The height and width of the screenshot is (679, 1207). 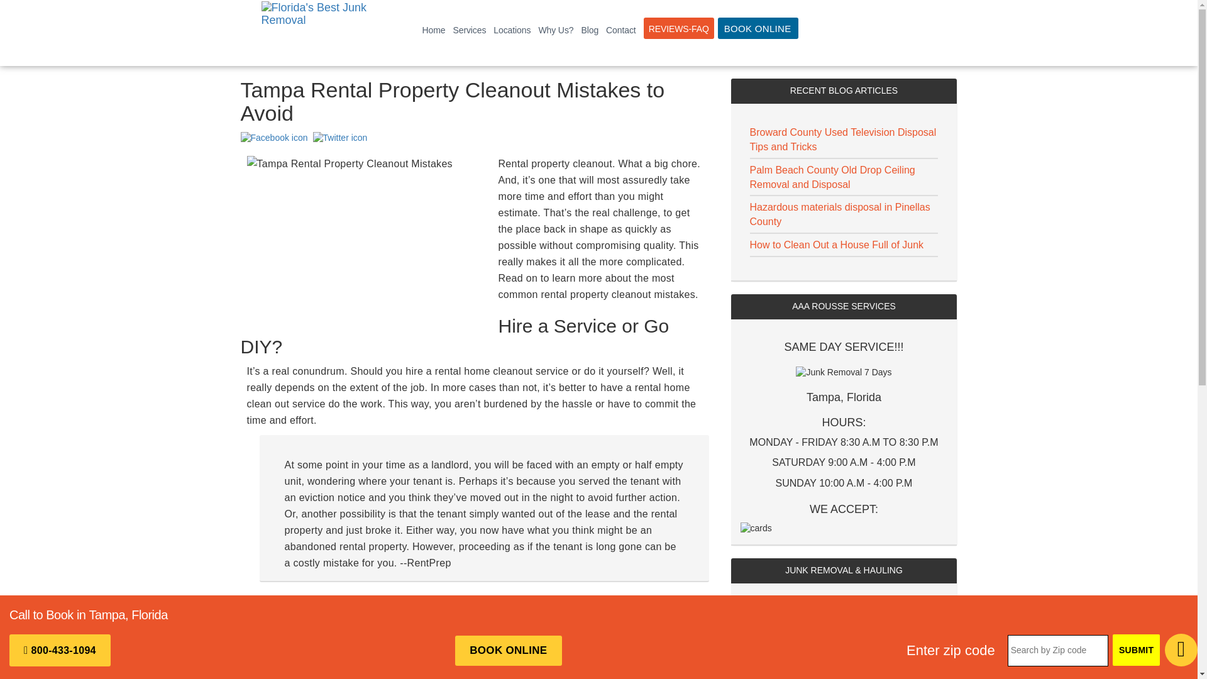 I want to click on Why Us?, so click(x=556, y=30).